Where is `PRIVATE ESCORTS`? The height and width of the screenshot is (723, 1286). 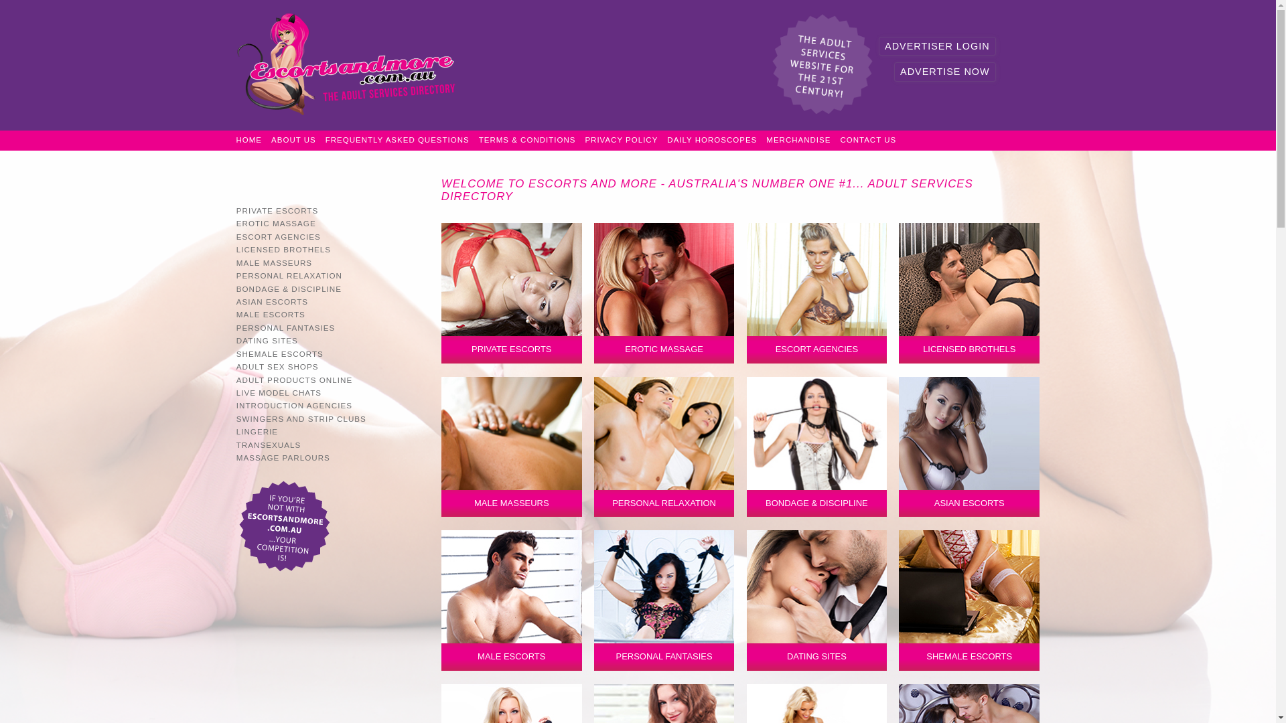 PRIVATE ESCORTS is located at coordinates (331, 210).